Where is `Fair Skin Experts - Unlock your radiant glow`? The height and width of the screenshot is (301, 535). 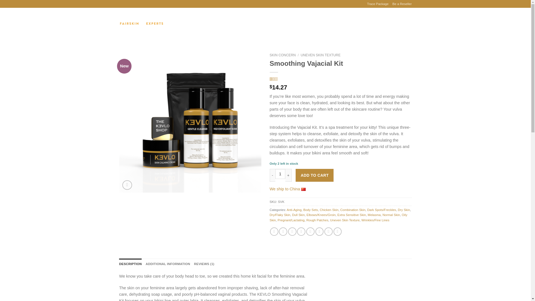 Fair Skin Experts - Unlock your radiant glow is located at coordinates (142, 23).